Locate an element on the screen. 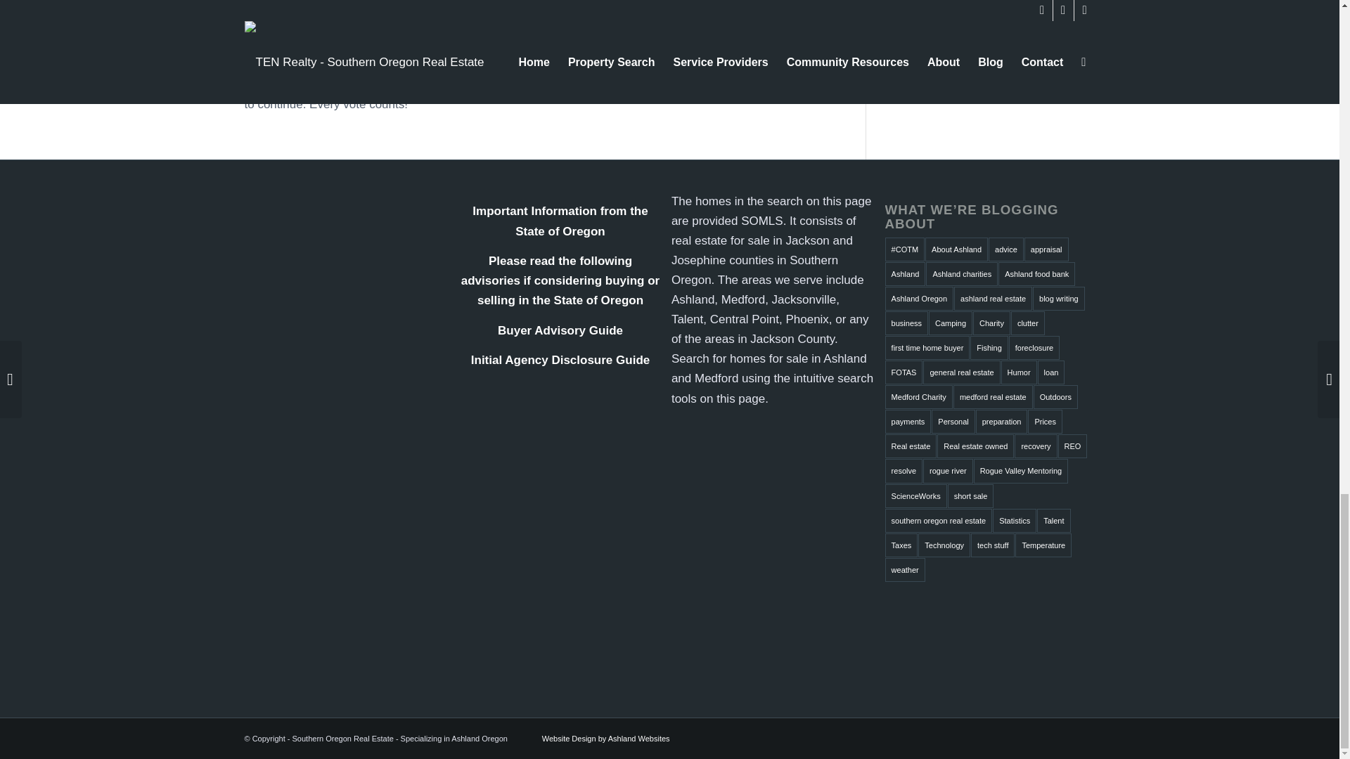 This screenshot has width=1350, height=759. Send is located at coordinates (928, 39).